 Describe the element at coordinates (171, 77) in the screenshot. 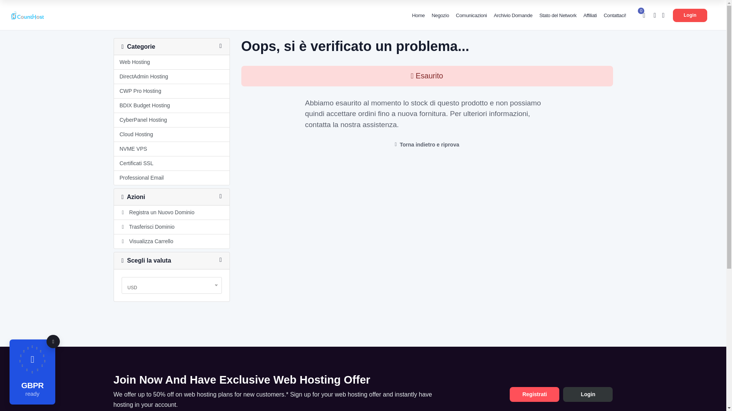

I see `DirectAdmin Hosting` at that location.